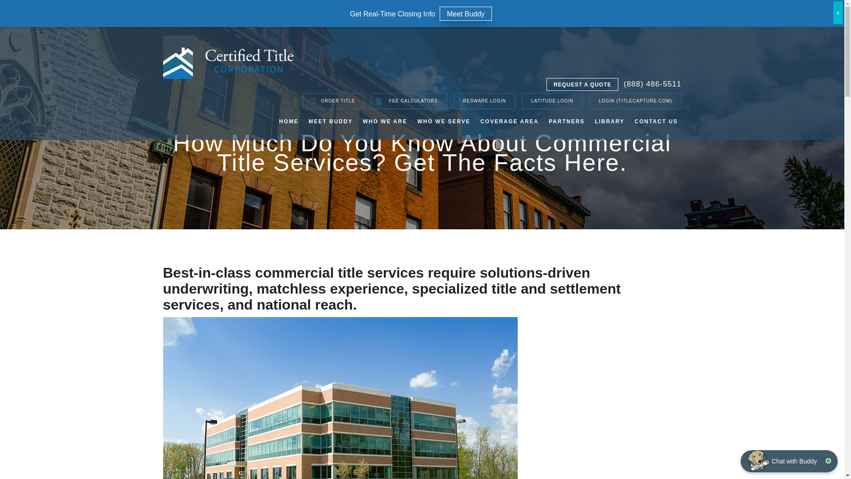 The image size is (851, 479). What do you see at coordinates (552, 101) in the screenshot?
I see `LATITUDE LOGIN` at bounding box center [552, 101].